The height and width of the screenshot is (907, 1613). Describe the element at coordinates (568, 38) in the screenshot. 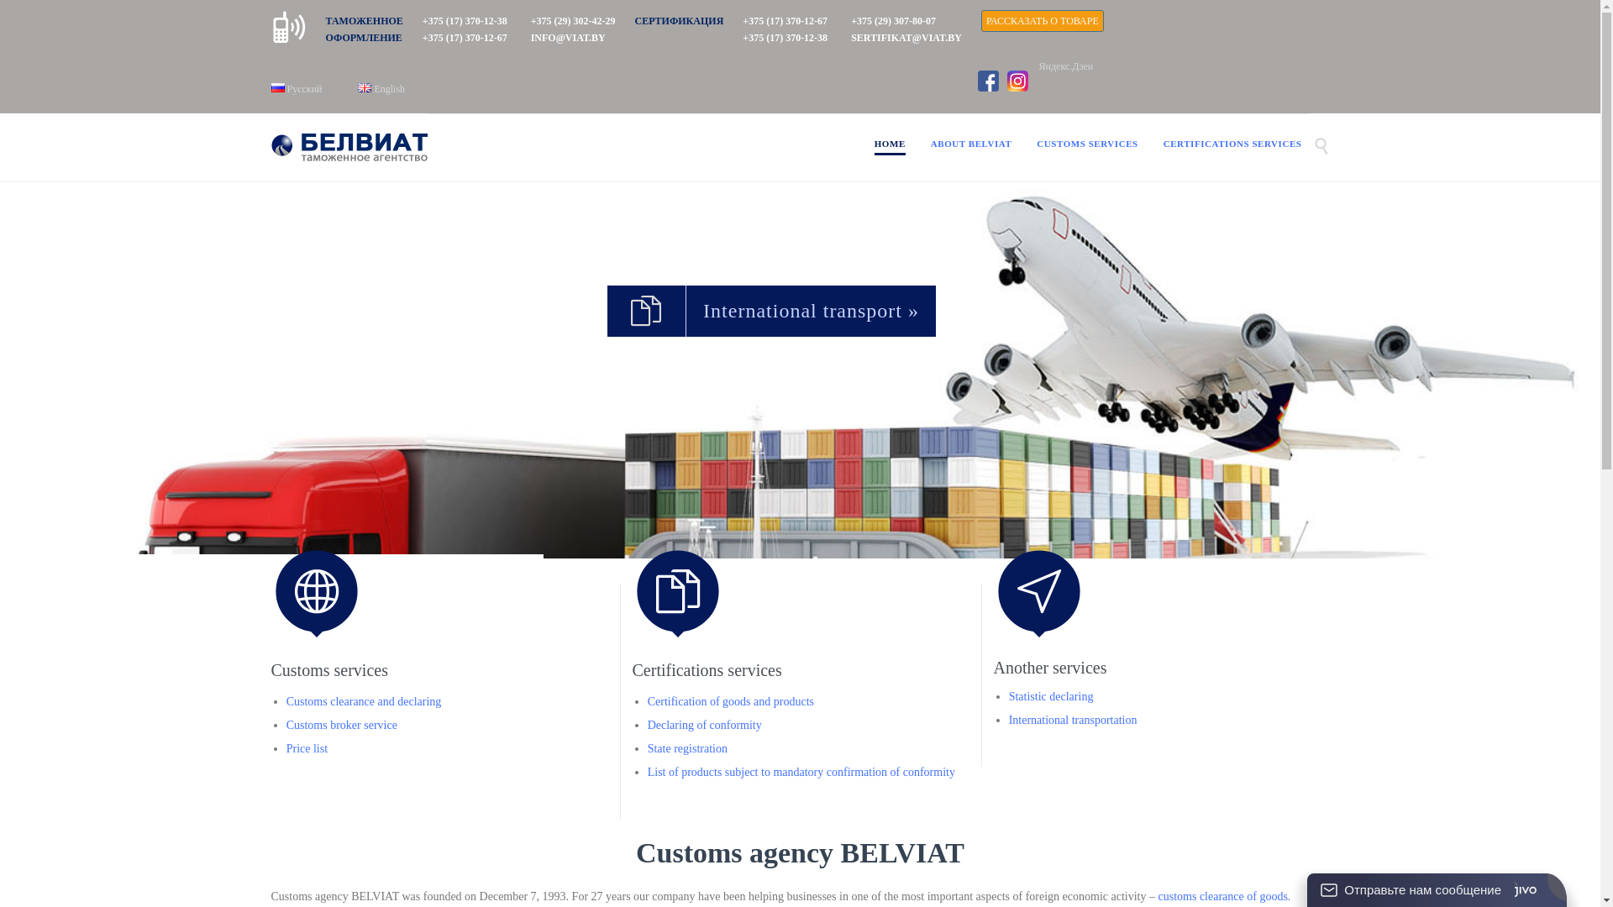

I see `INFO@VIAT.BY` at that location.